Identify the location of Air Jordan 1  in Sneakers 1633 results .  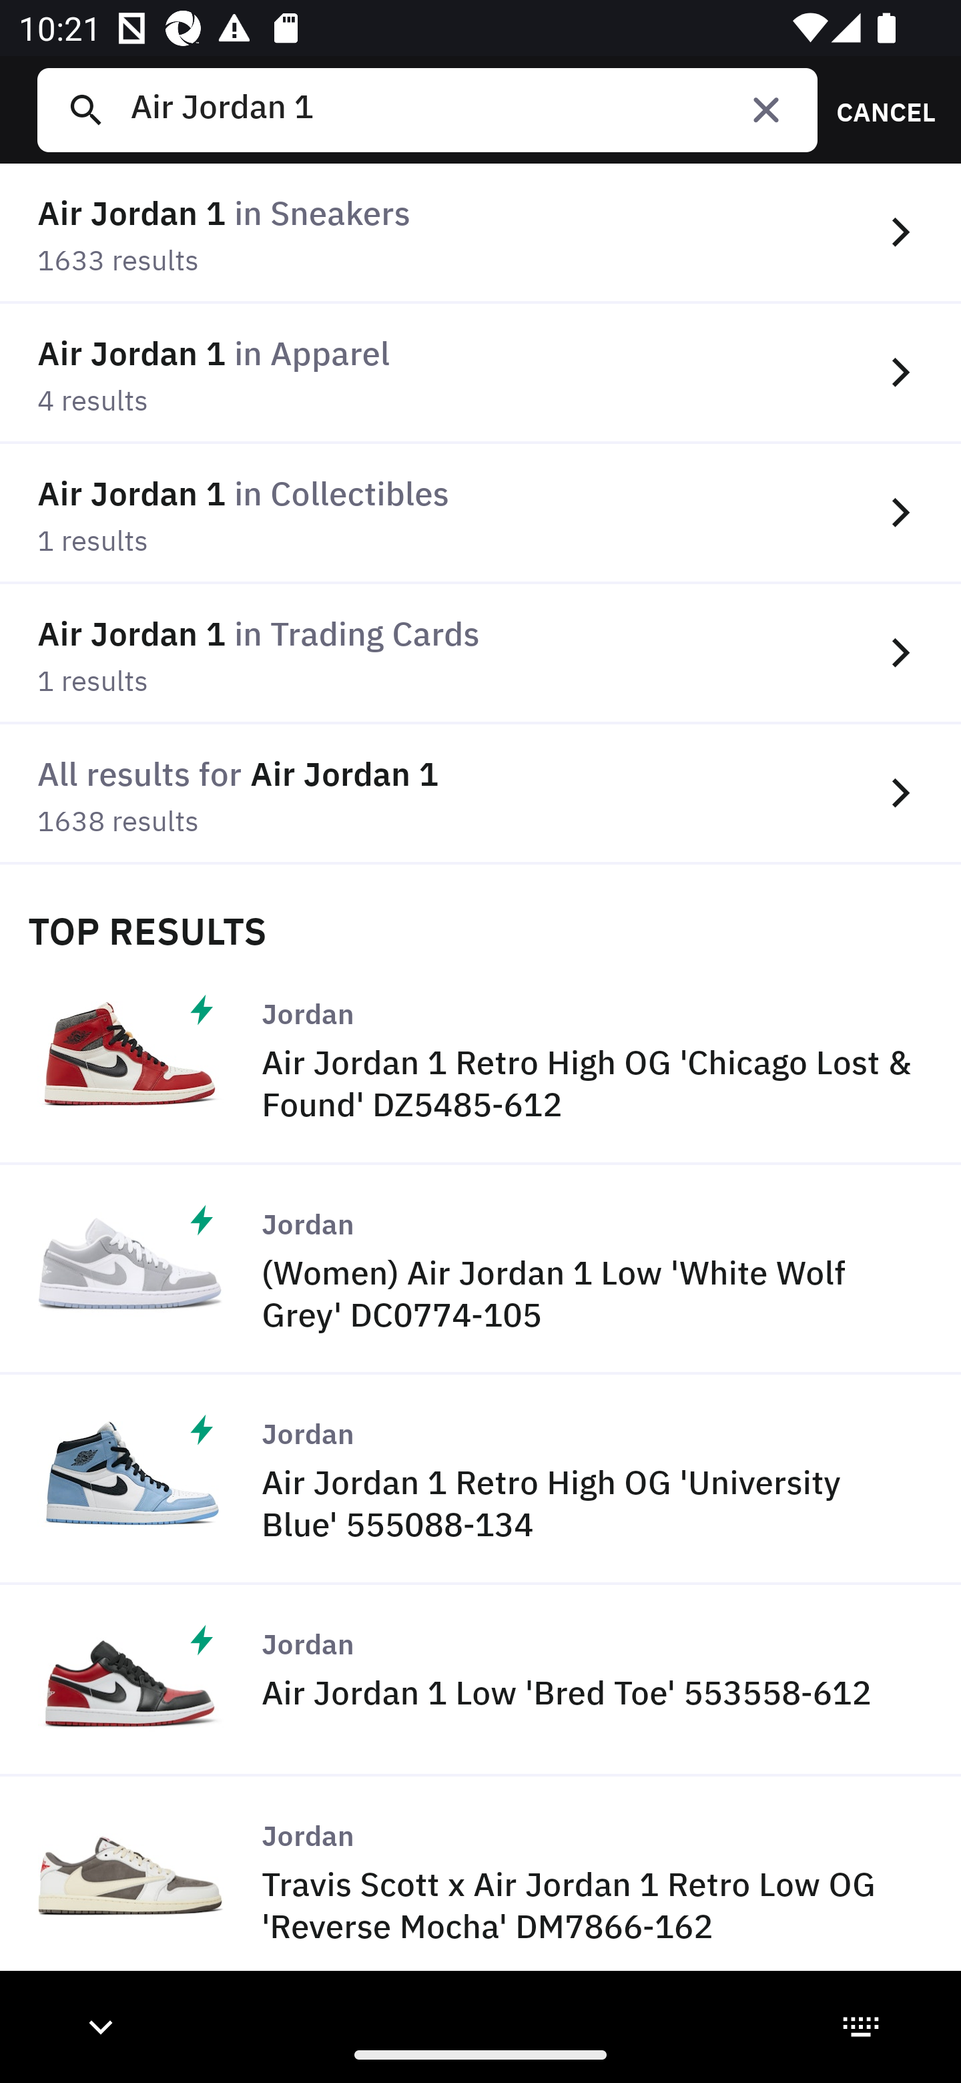
(480, 234).